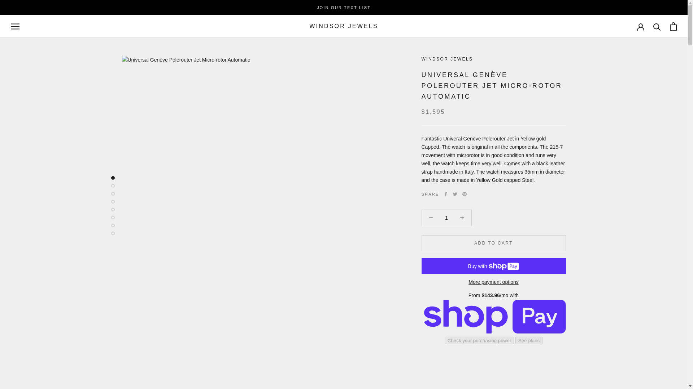 This screenshot has width=693, height=389. Describe the element at coordinates (446, 218) in the screenshot. I see `1` at that location.